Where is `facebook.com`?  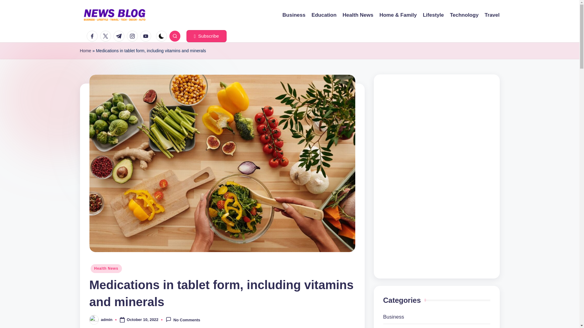 facebook.com is located at coordinates (93, 36).